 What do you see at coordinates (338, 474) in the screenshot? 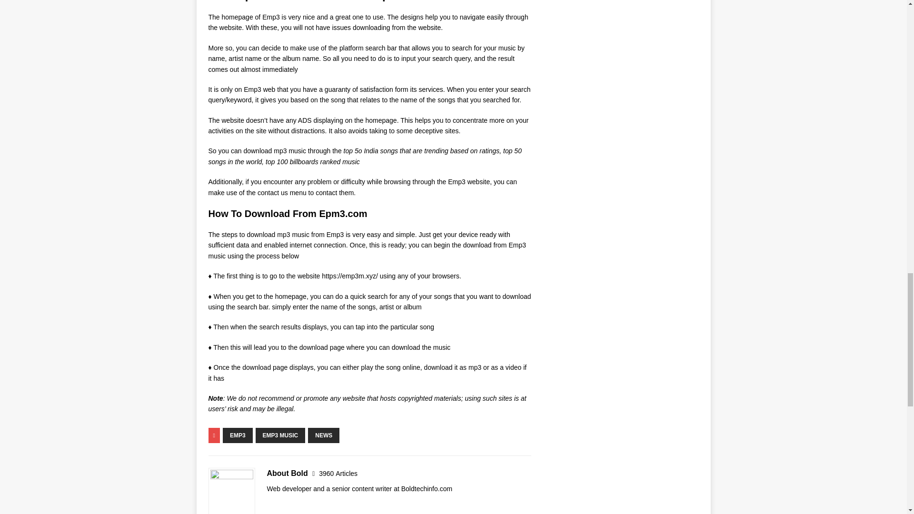
I see `More articles written by Bold'` at bounding box center [338, 474].